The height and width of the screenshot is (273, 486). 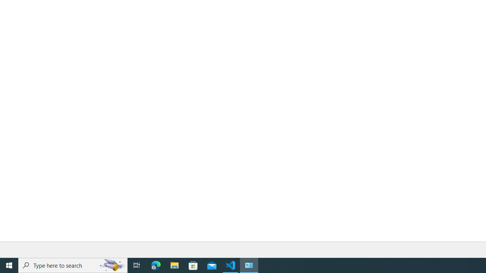 I want to click on Microsoft Store, so click(x=193, y=265).